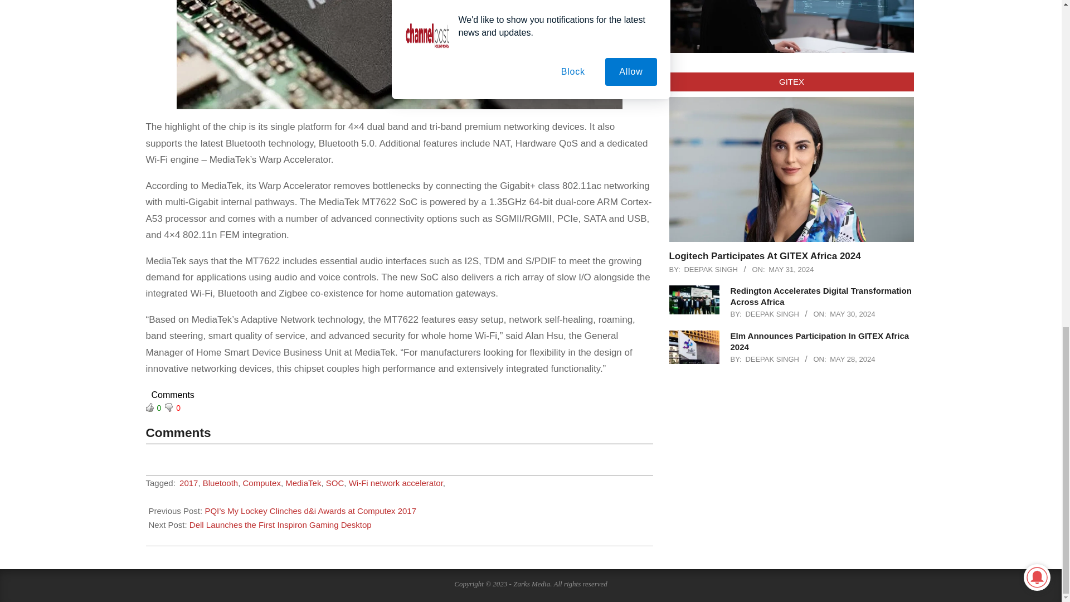  What do you see at coordinates (790, 269) in the screenshot?
I see `Friday, May 31, 2024, 2:40 pm` at bounding box center [790, 269].